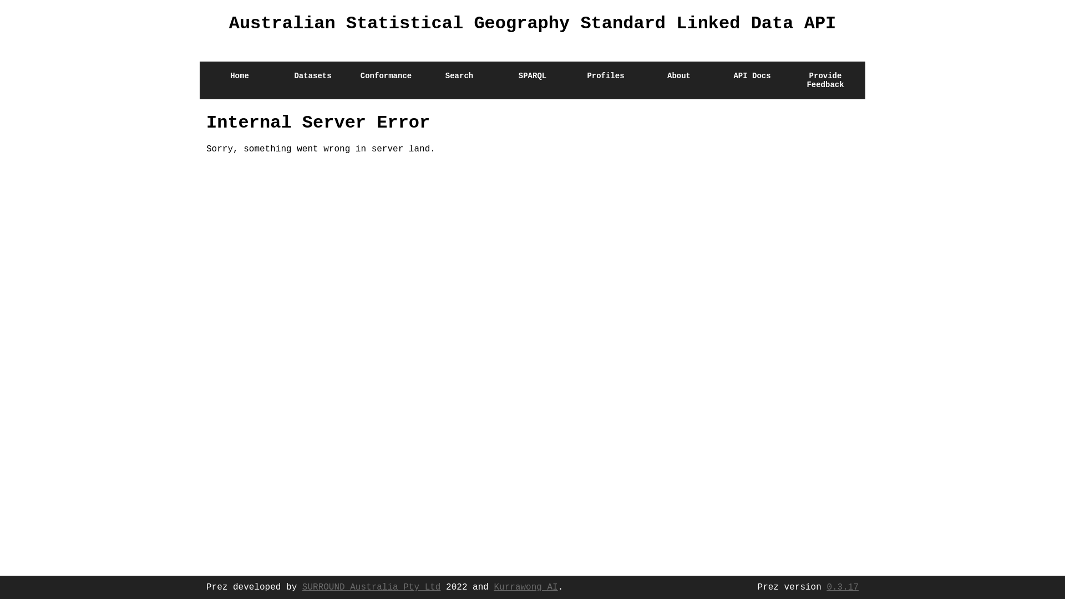  Describe the element at coordinates (606, 80) in the screenshot. I see `Profiles` at that location.